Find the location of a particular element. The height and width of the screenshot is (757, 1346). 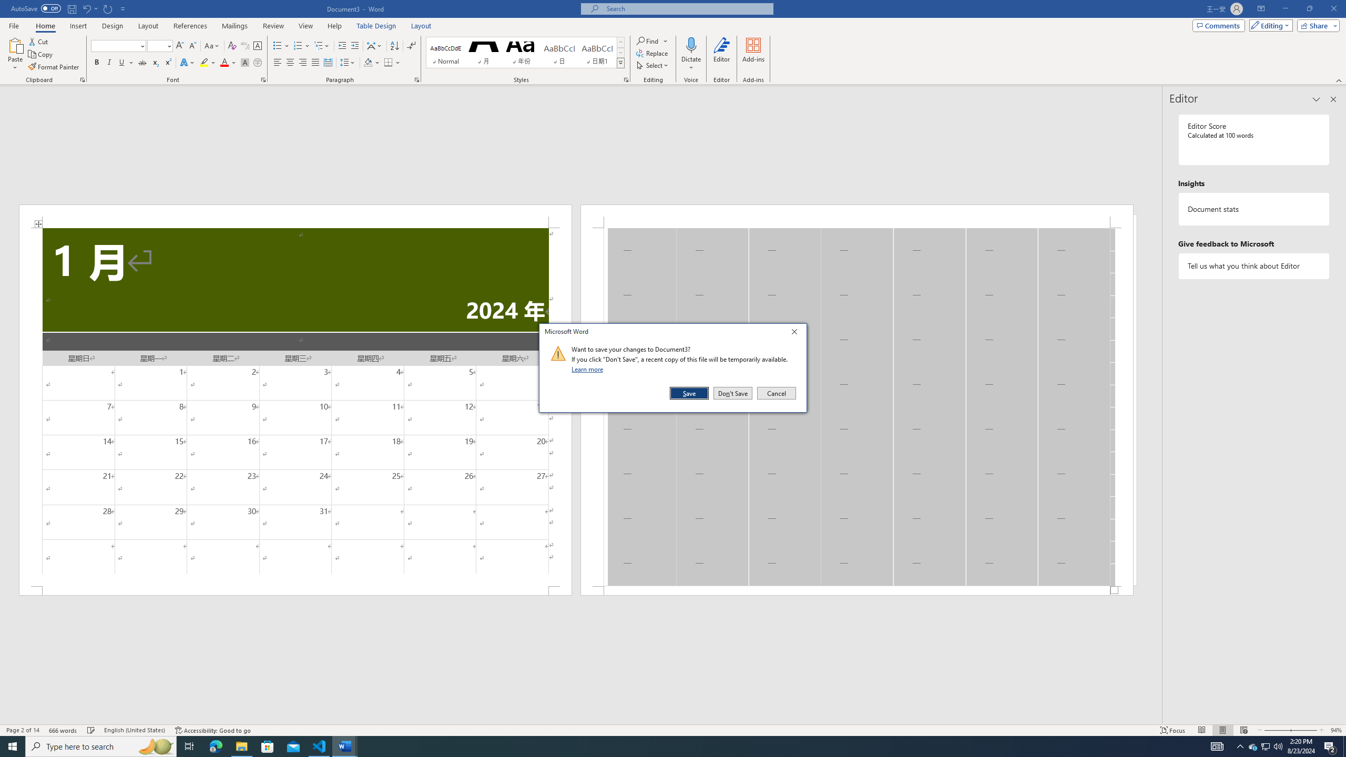

Bold is located at coordinates (97, 63).